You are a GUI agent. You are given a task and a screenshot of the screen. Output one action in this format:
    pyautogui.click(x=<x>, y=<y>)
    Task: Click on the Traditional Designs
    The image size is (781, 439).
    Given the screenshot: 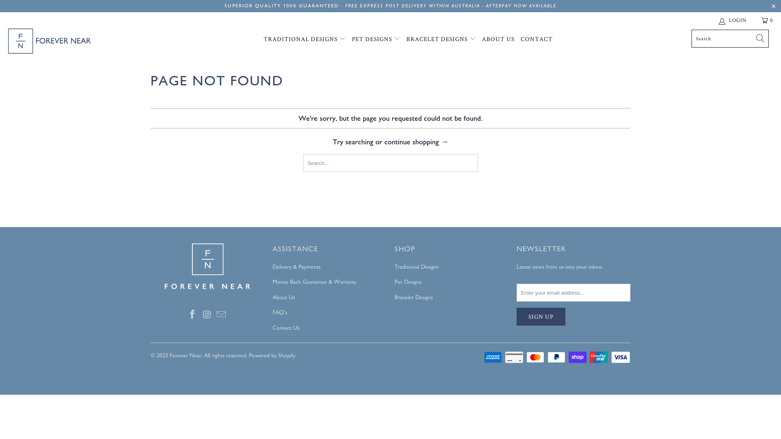 What is the action you would take?
    pyautogui.click(x=417, y=267)
    